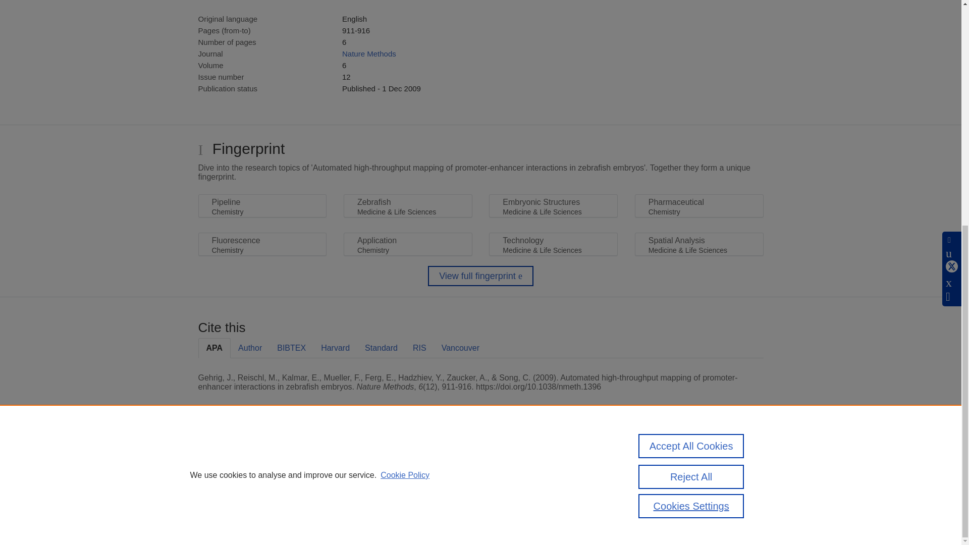  Describe the element at coordinates (241, 457) in the screenshot. I see `Pure` at that location.